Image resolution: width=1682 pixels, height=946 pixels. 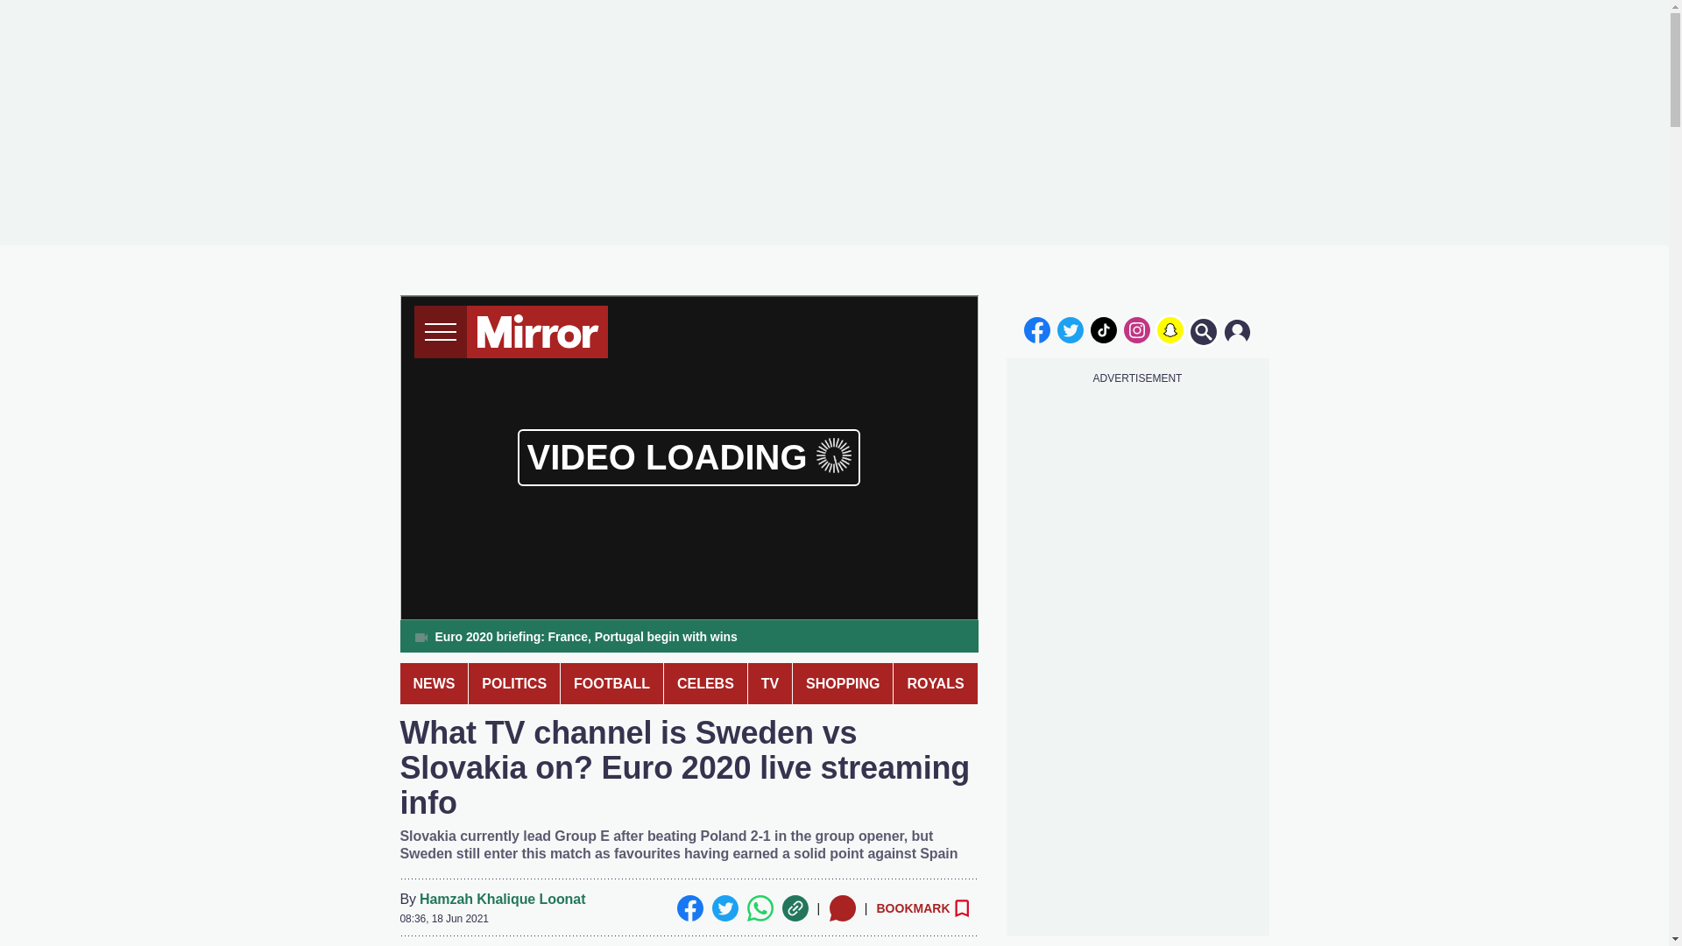 I want to click on FOOTBALL, so click(x=611, y=683).